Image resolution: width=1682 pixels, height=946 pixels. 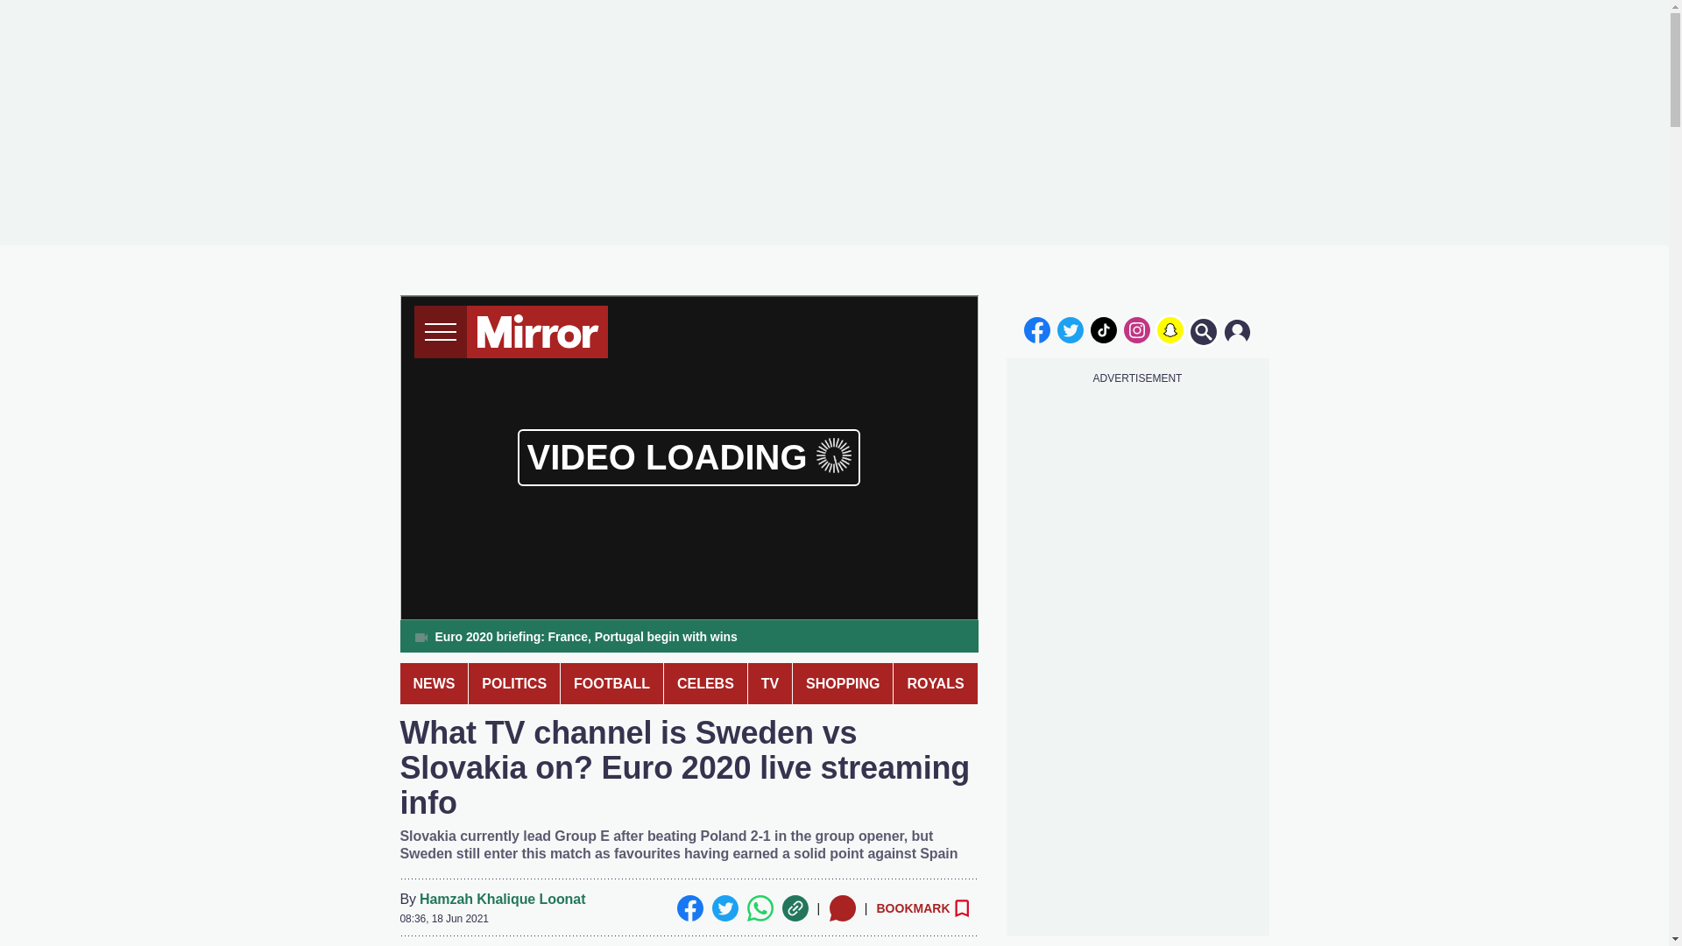 I want to click on FOOTBALL, so click(x=611, y=683).